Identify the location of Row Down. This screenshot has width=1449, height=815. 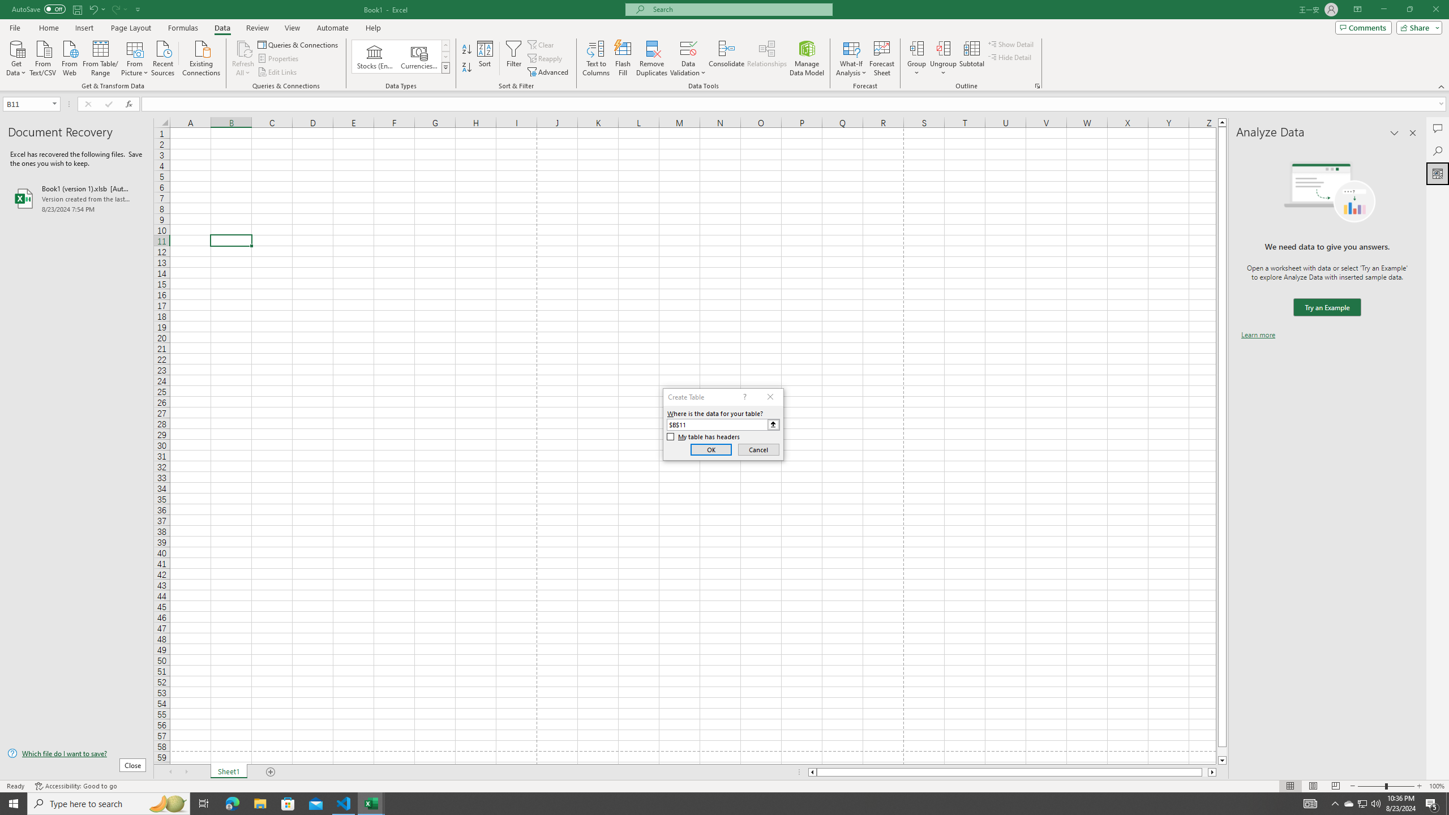
(446, 57).